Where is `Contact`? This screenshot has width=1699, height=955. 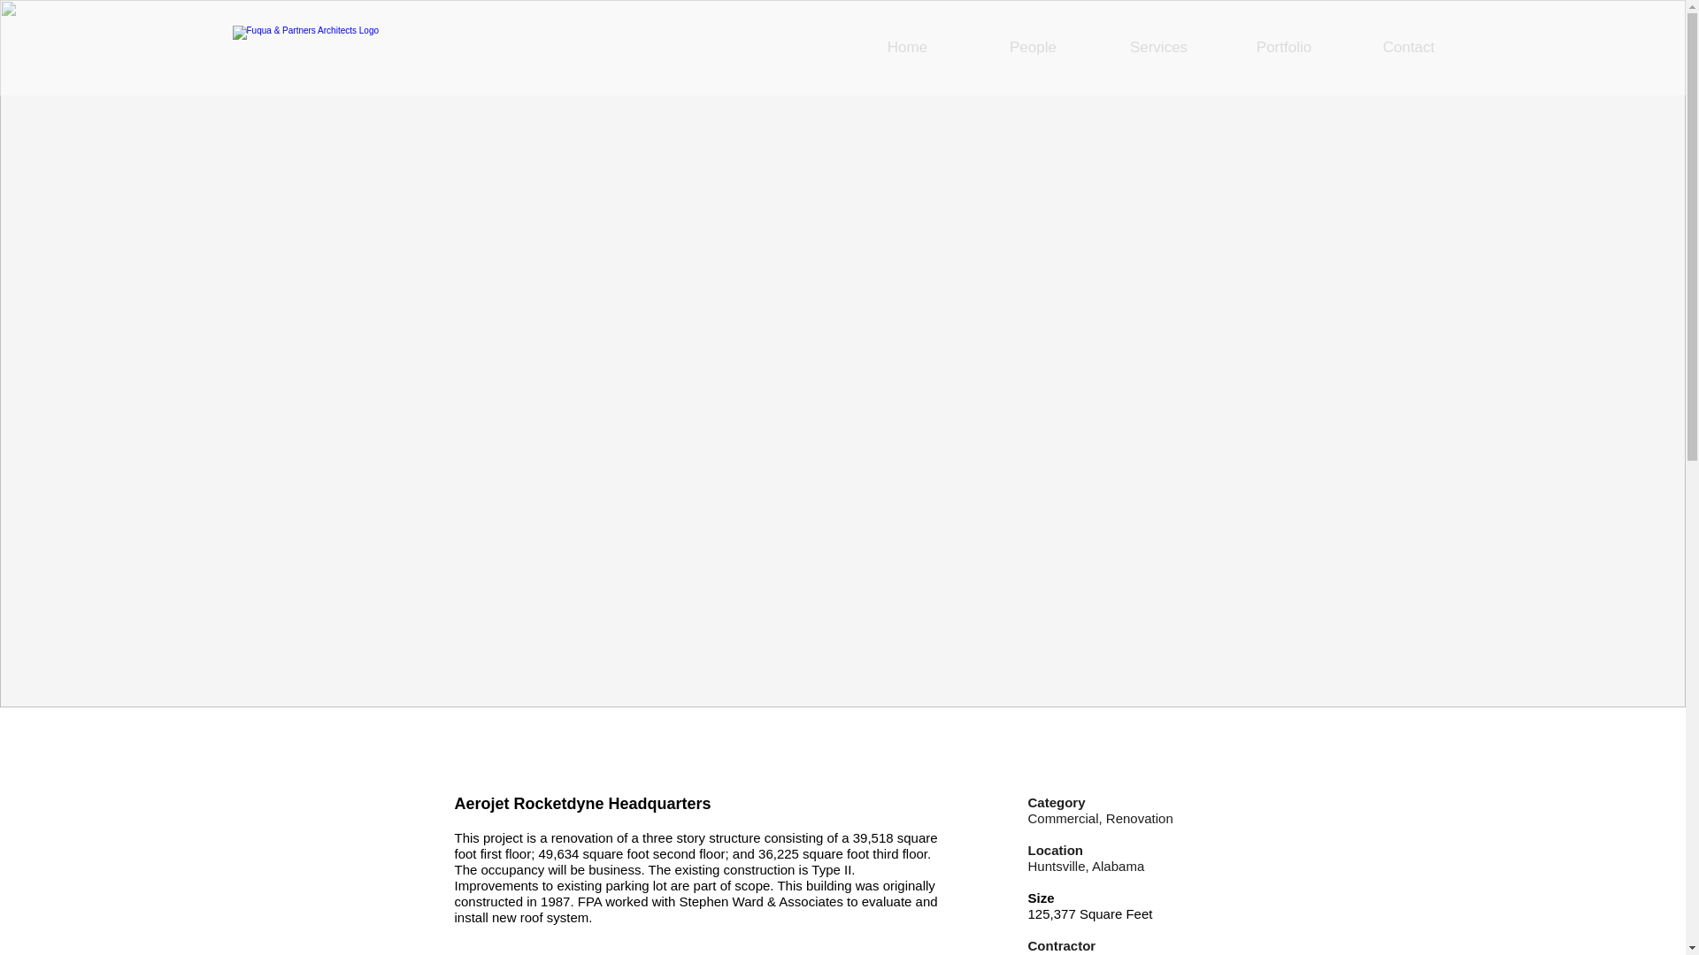 Contact is located at coordinates (1409, 48).